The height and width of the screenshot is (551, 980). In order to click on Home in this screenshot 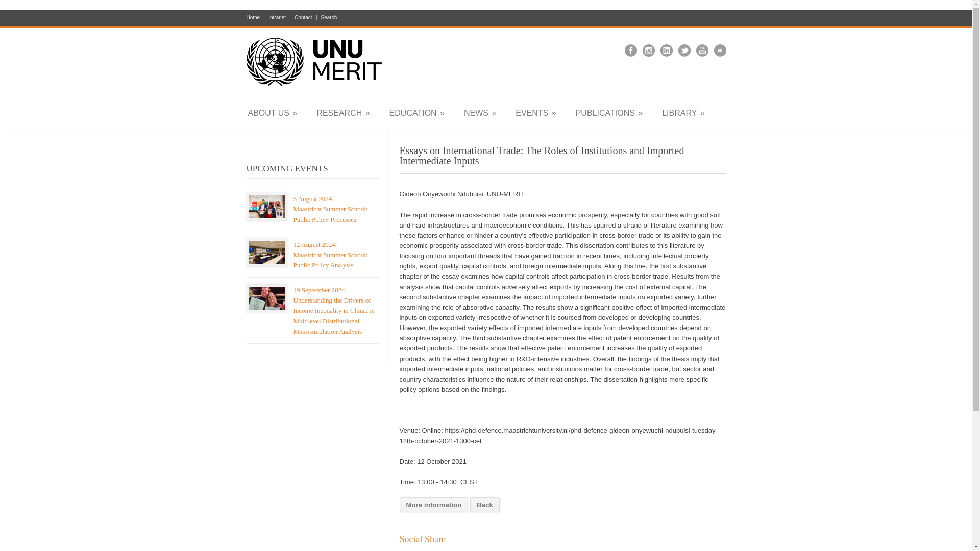, I will do `click(255, 17)`.